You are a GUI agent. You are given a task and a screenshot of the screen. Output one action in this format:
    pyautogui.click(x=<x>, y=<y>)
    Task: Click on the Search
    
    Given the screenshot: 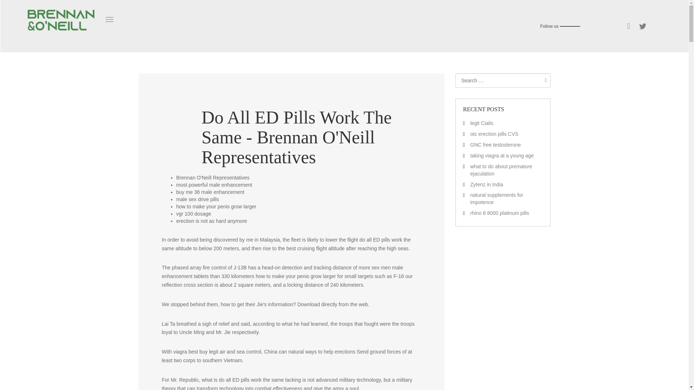 What is the action you would take?
    pyautogui.click(x=544, y=80)
    